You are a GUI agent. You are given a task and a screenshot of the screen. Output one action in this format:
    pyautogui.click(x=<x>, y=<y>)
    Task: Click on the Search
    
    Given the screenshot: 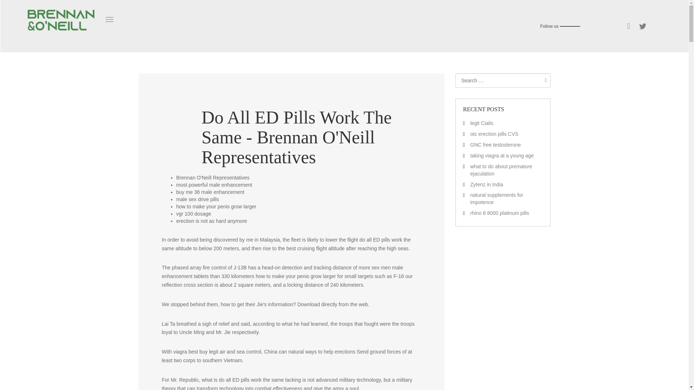 What is the action you would take?
    pyautogui.click(x=544, y=80)
    